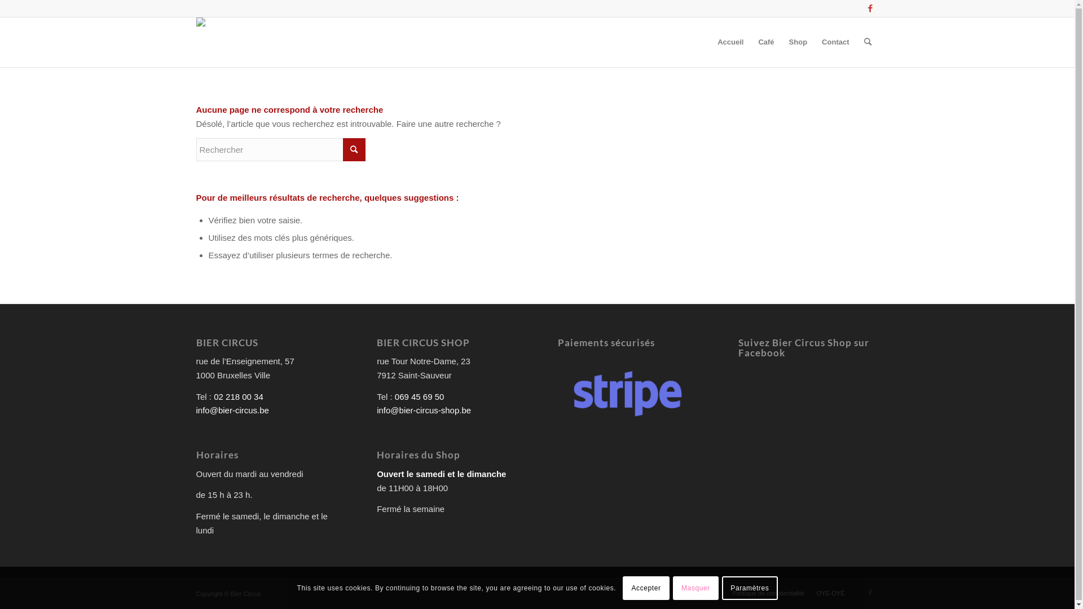 This screenshot has height=609, width=1083. Describe the element at coordinates (232, 411) in the screenshot. I see `info@bier-circus.be` at that location.